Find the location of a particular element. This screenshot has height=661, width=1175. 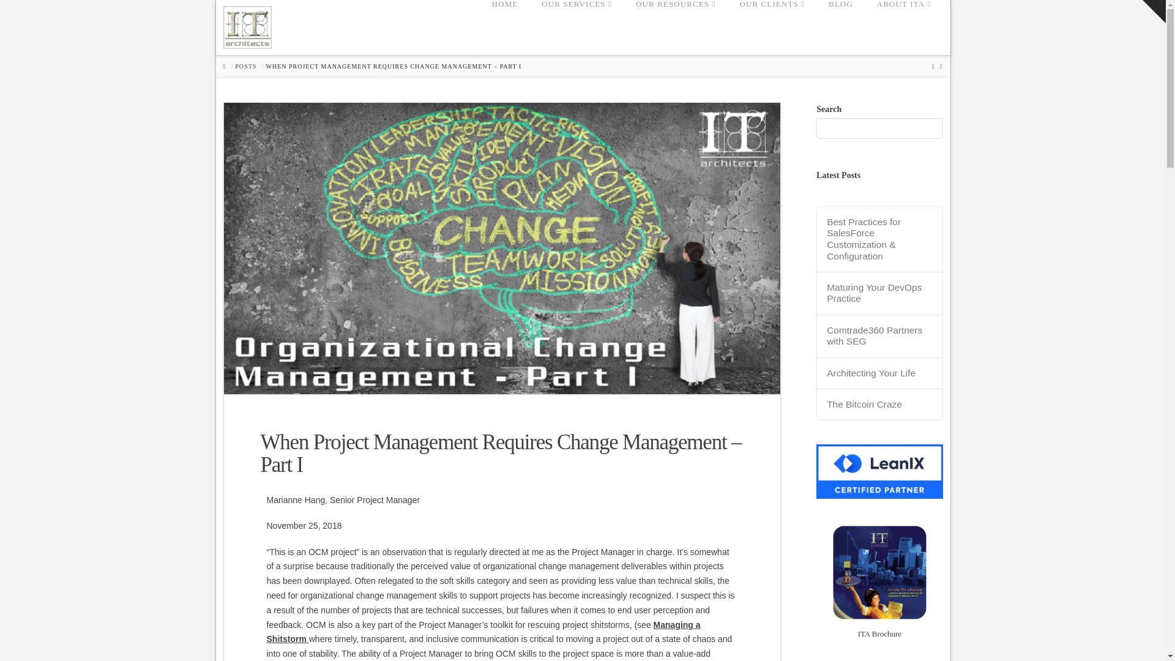

POSTS is located at coordinates (245, 66).